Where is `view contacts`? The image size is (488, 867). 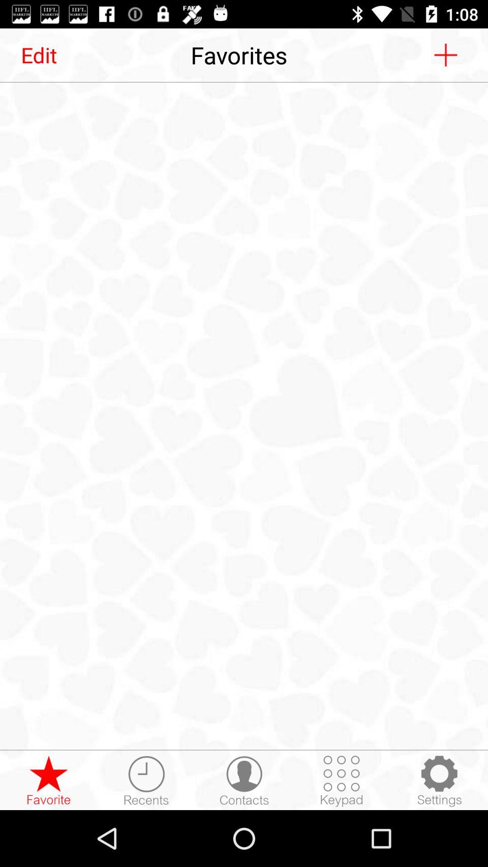 view contacts is located at coordinates (244, 781).